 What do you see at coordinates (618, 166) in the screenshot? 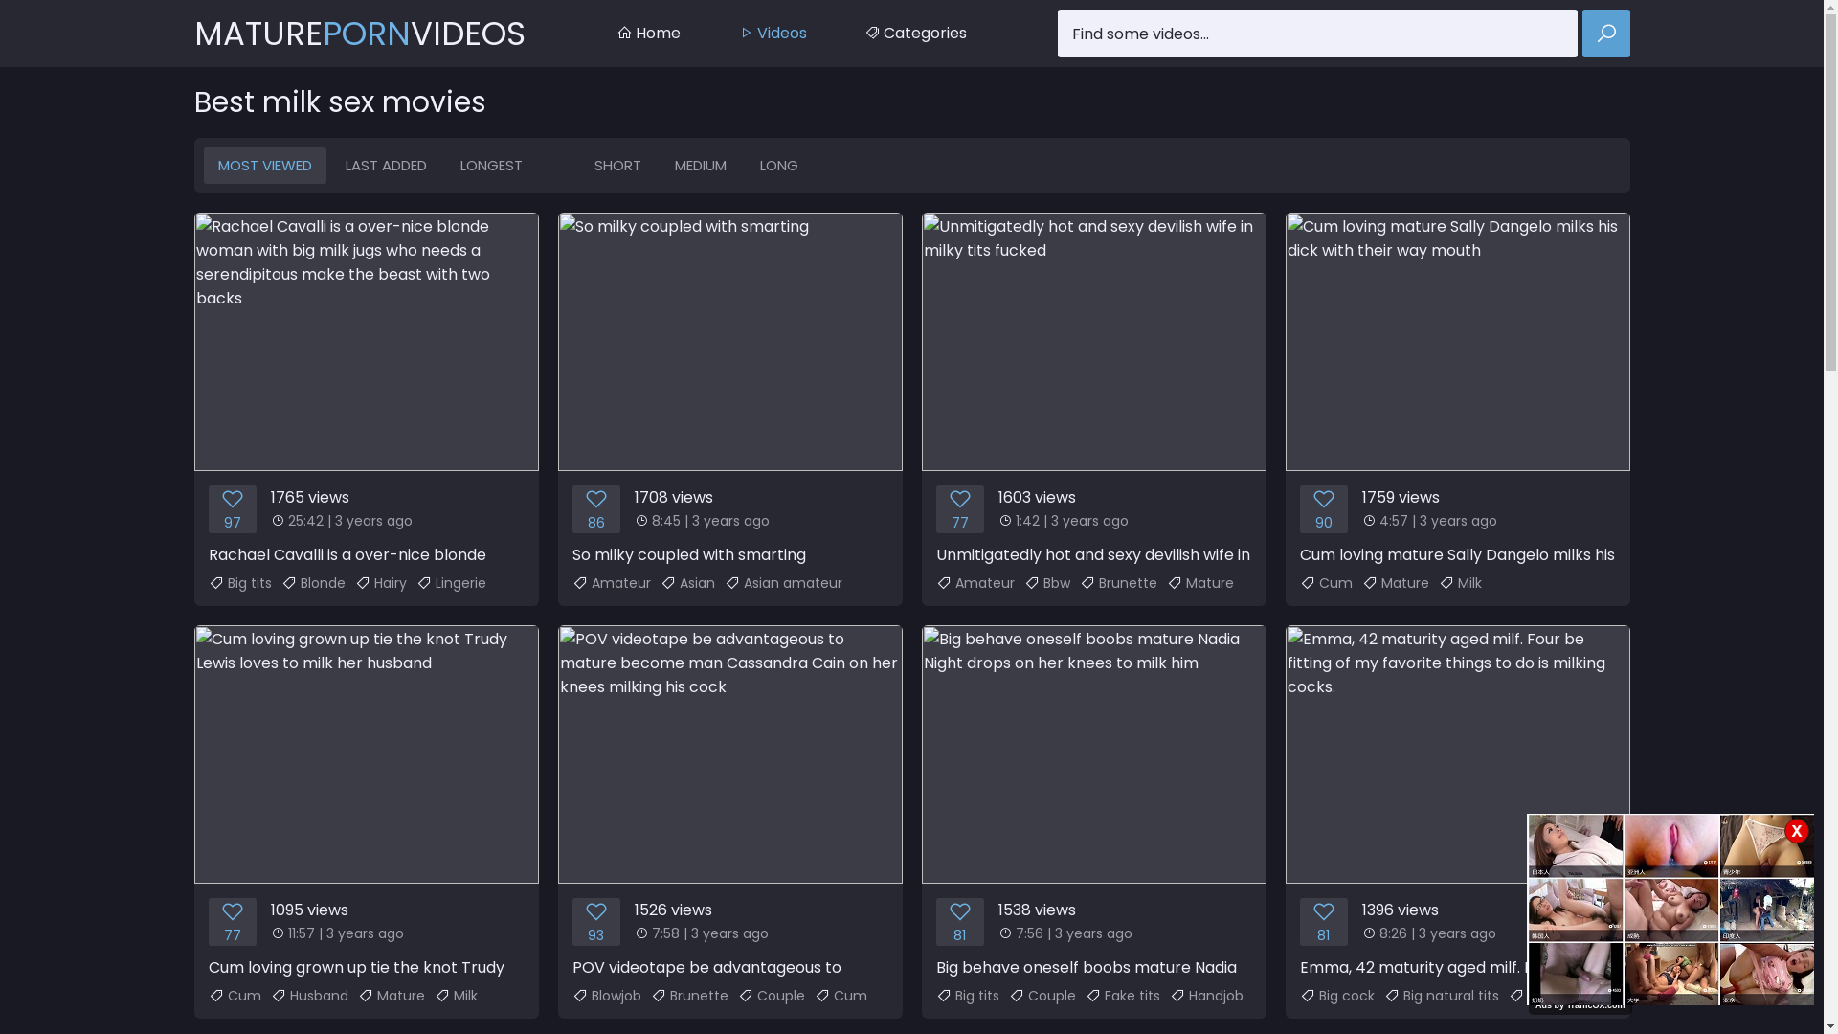
I see `SHORT` at bounding box center [618, 166].